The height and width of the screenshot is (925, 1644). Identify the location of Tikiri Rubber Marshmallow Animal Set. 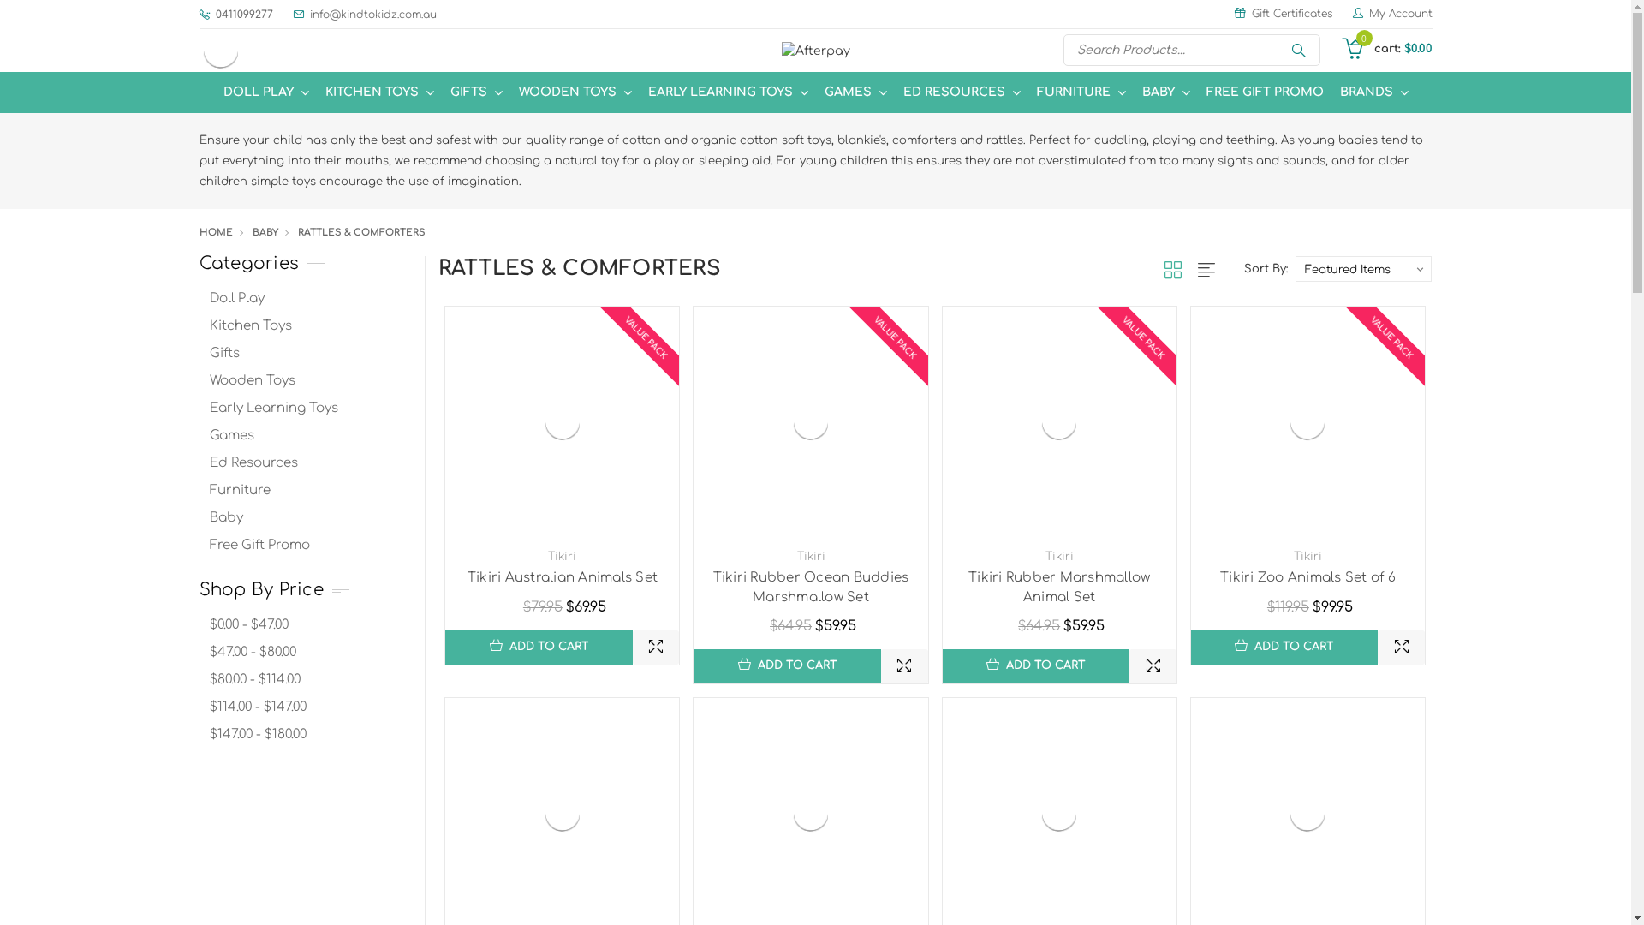
(1059, 422).